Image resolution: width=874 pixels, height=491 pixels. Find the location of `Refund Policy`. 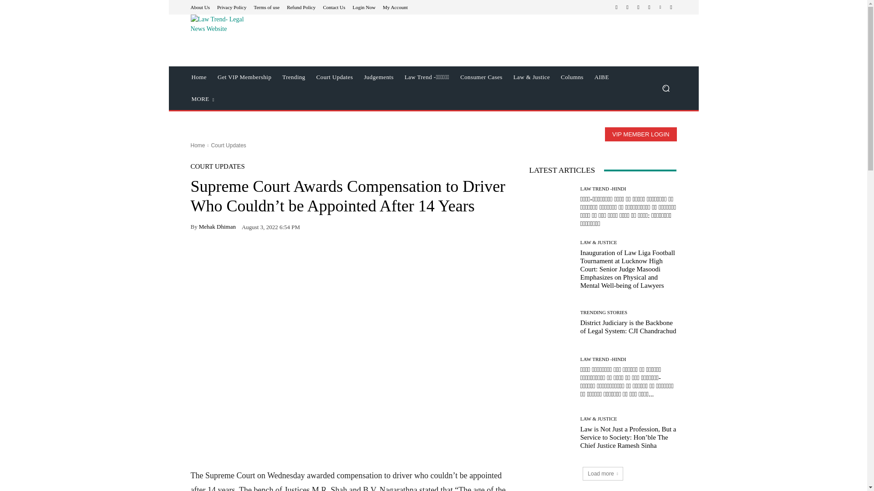

Refund Policy is located at coordinates (301, 6).